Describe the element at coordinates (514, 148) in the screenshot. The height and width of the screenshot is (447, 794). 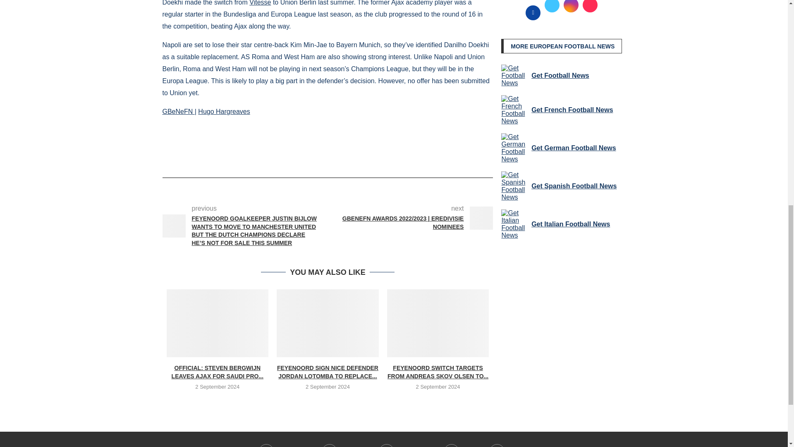
I see `Get German Football News` at that location.